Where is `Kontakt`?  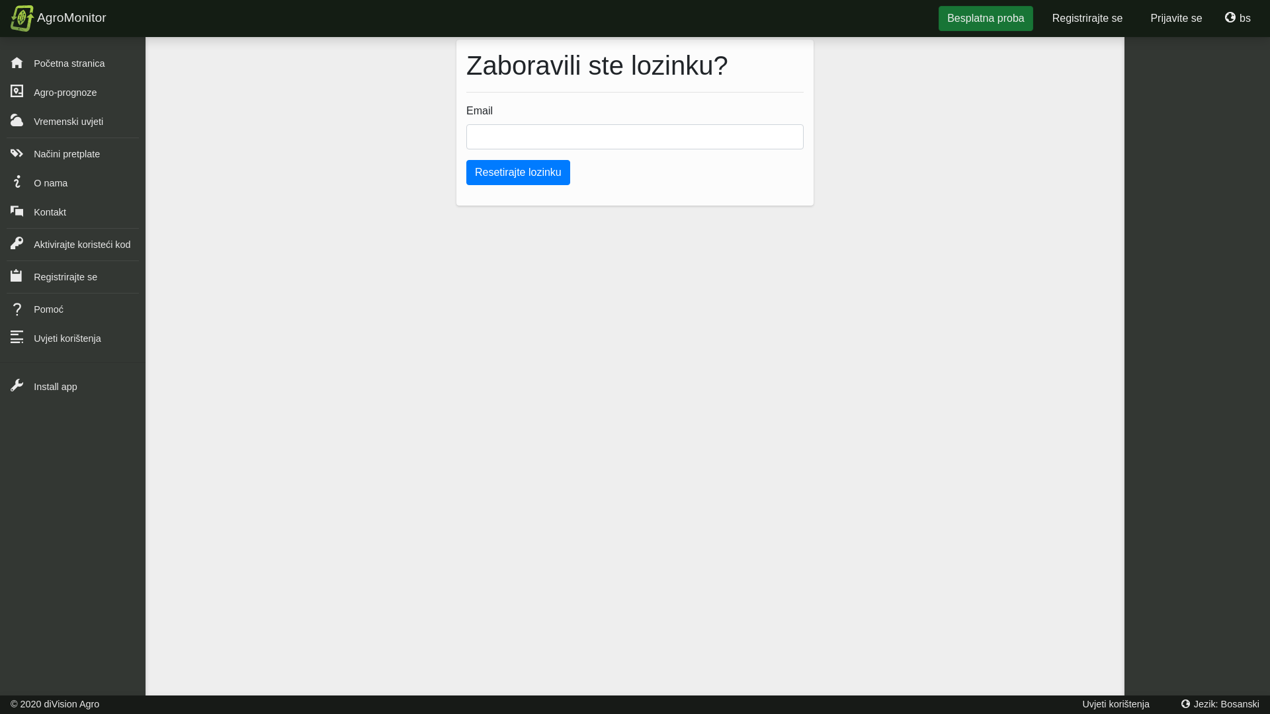 Kontakt is located at coordinates (75, 212).